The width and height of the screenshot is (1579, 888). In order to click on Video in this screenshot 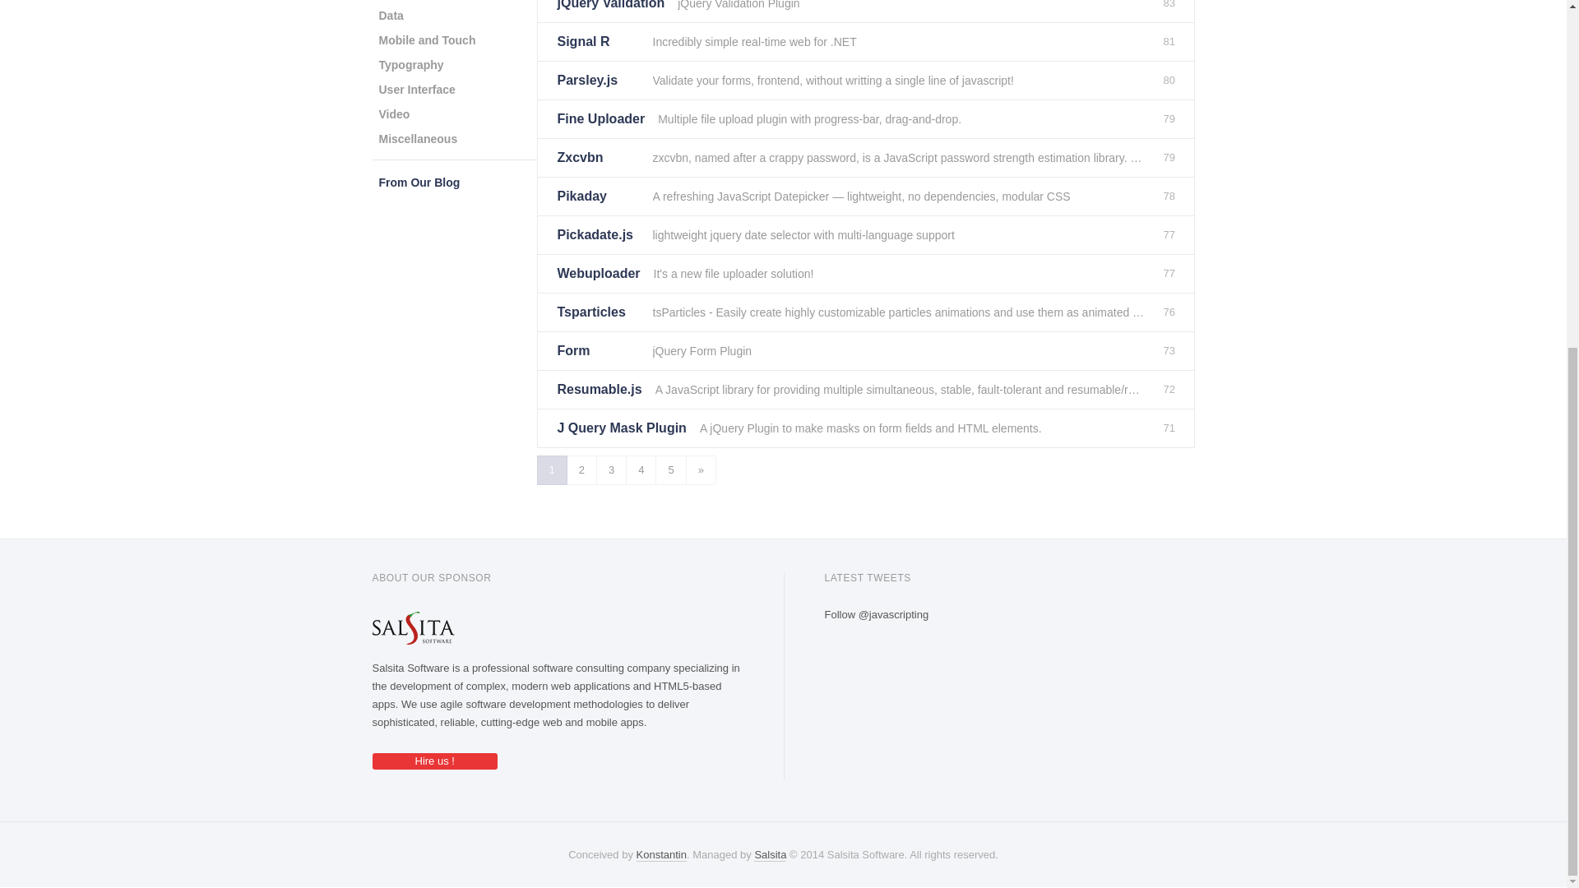, I will do `click(393, 114)`.